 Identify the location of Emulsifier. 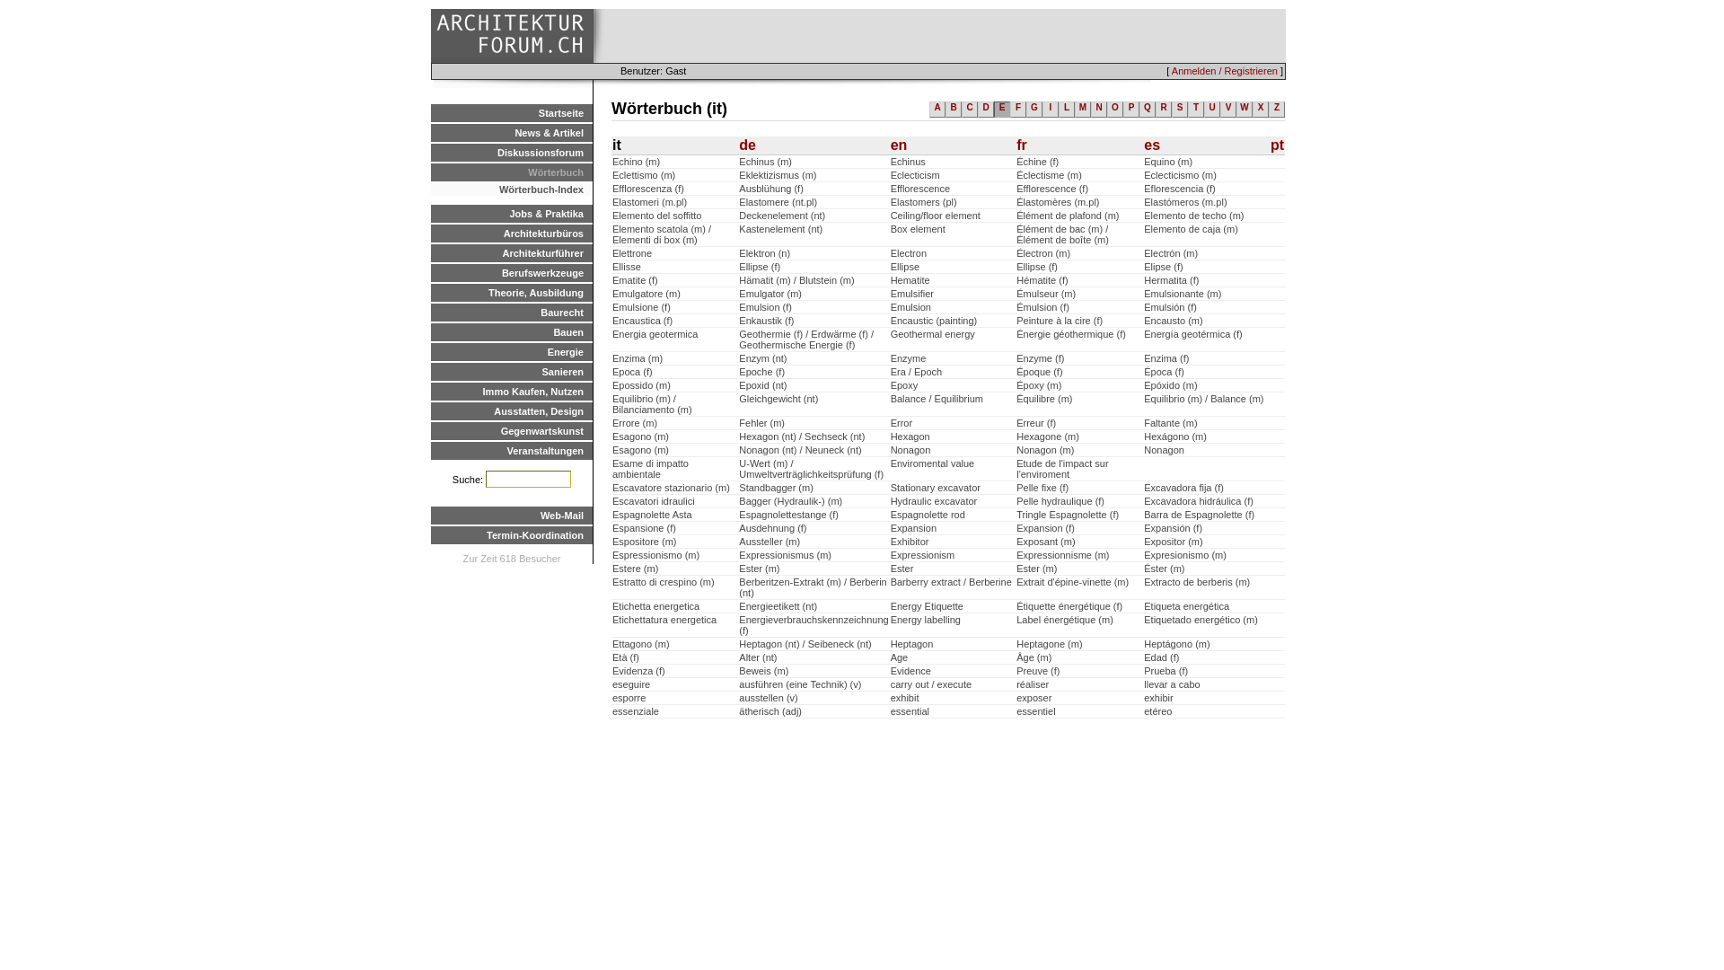
(912, 294).